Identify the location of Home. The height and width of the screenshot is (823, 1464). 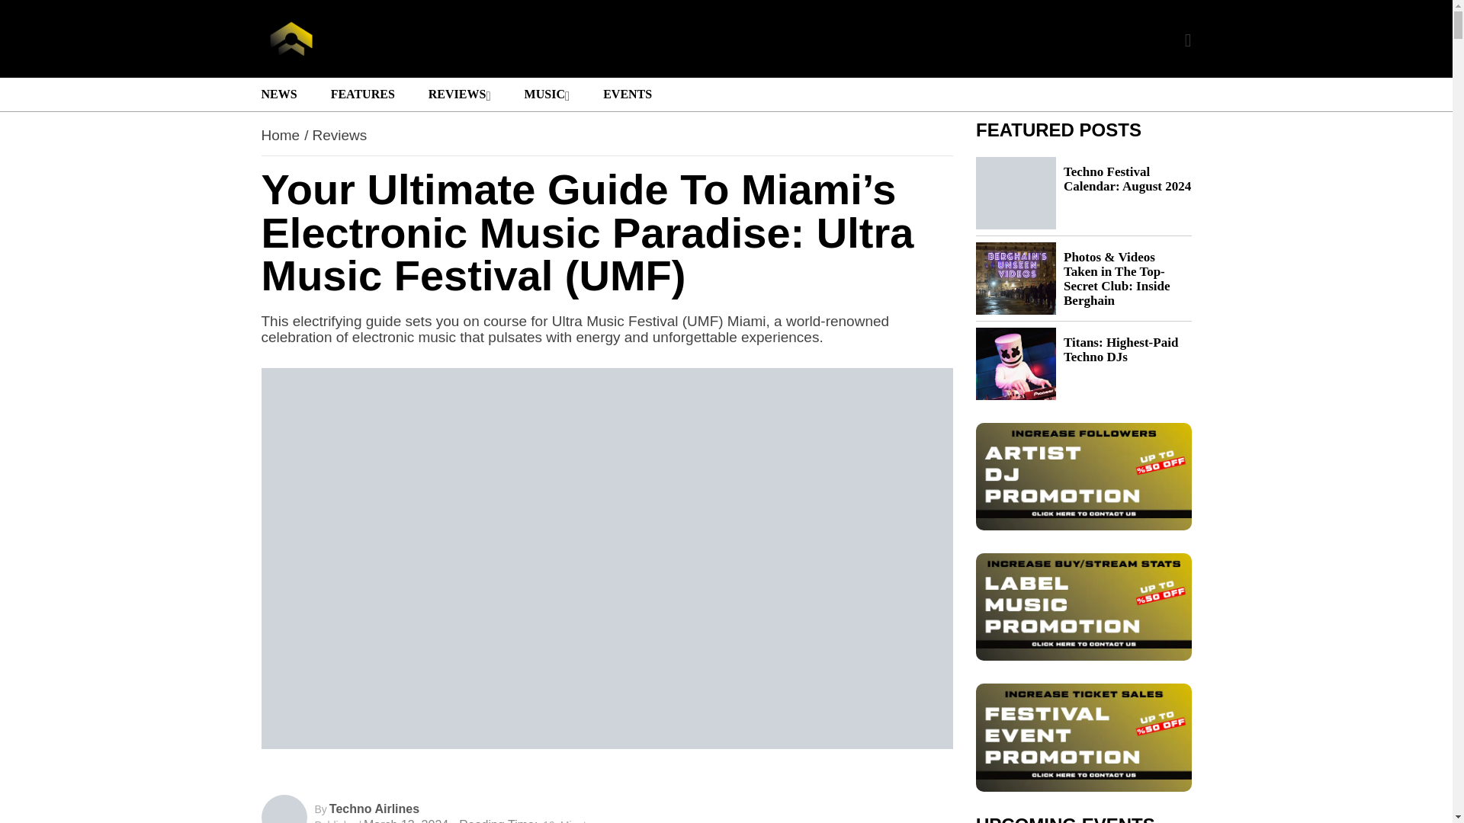
(280, 135).